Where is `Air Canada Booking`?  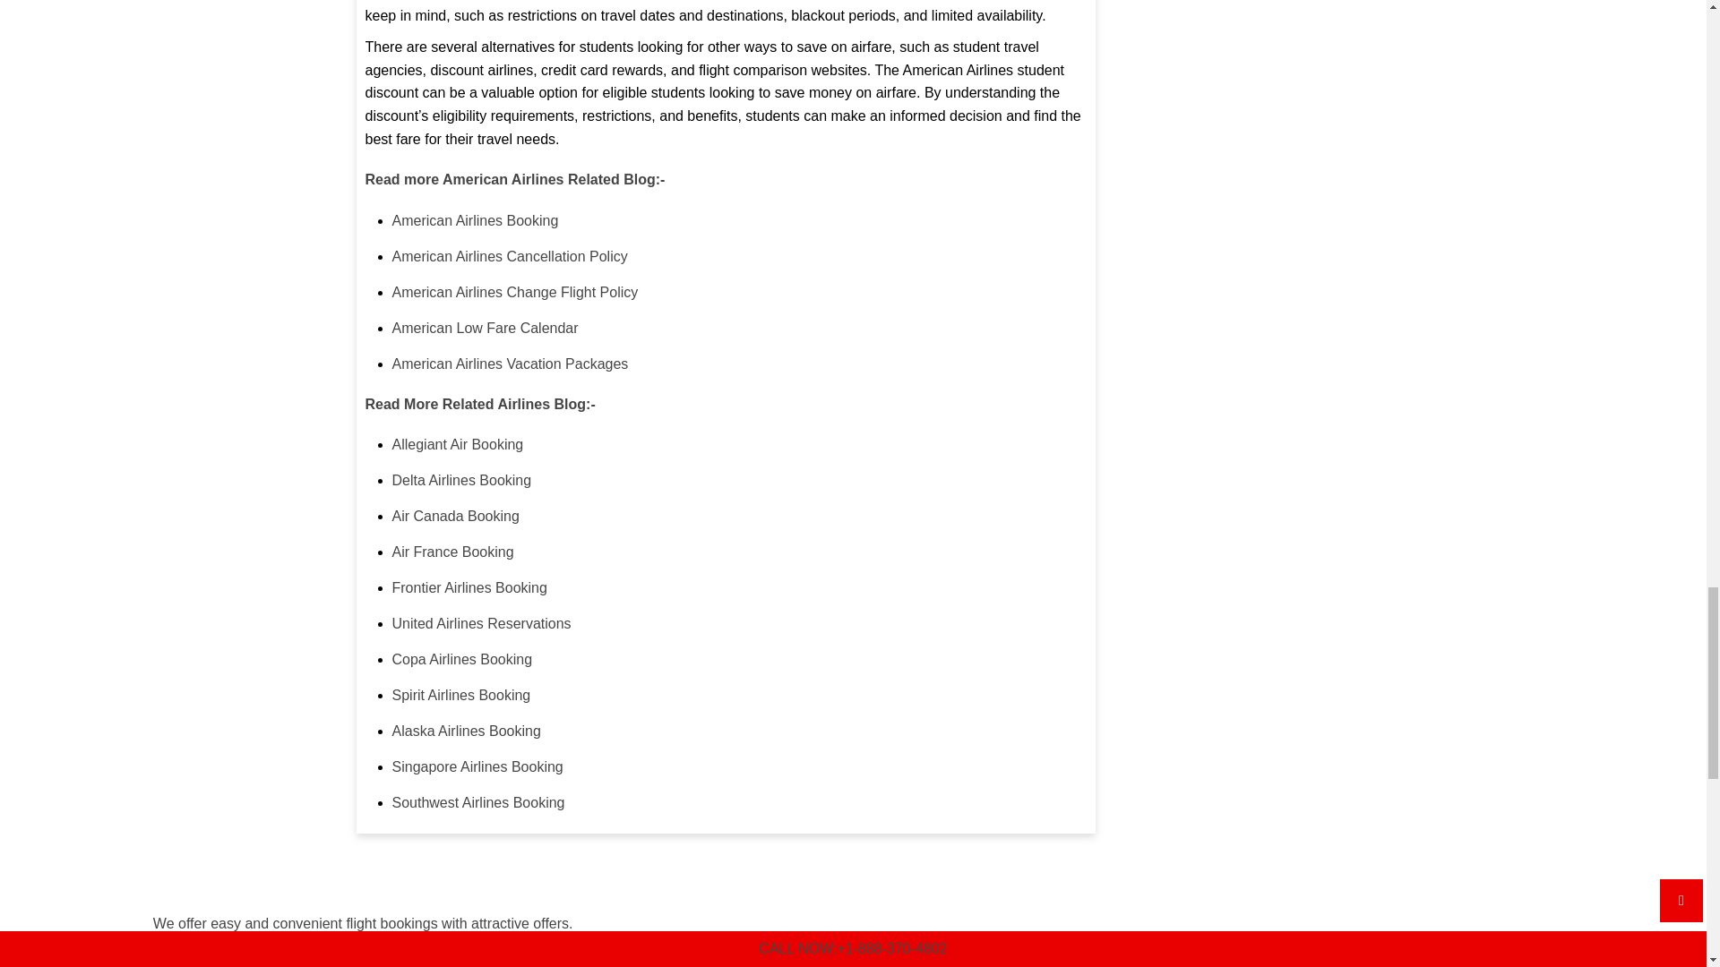
Air Canada Booking is located at coordinates (455, 516).